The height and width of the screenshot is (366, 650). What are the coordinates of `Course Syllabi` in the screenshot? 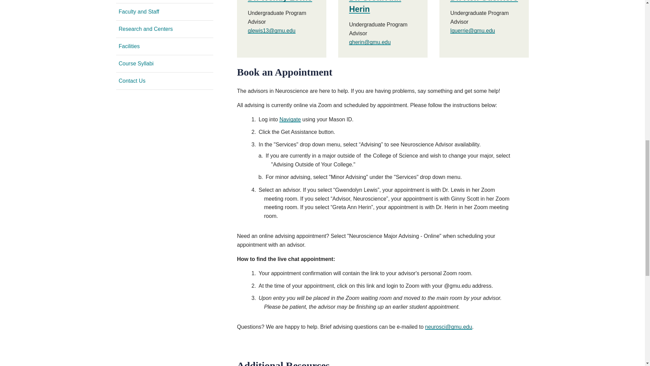 It's located at (164, 64).